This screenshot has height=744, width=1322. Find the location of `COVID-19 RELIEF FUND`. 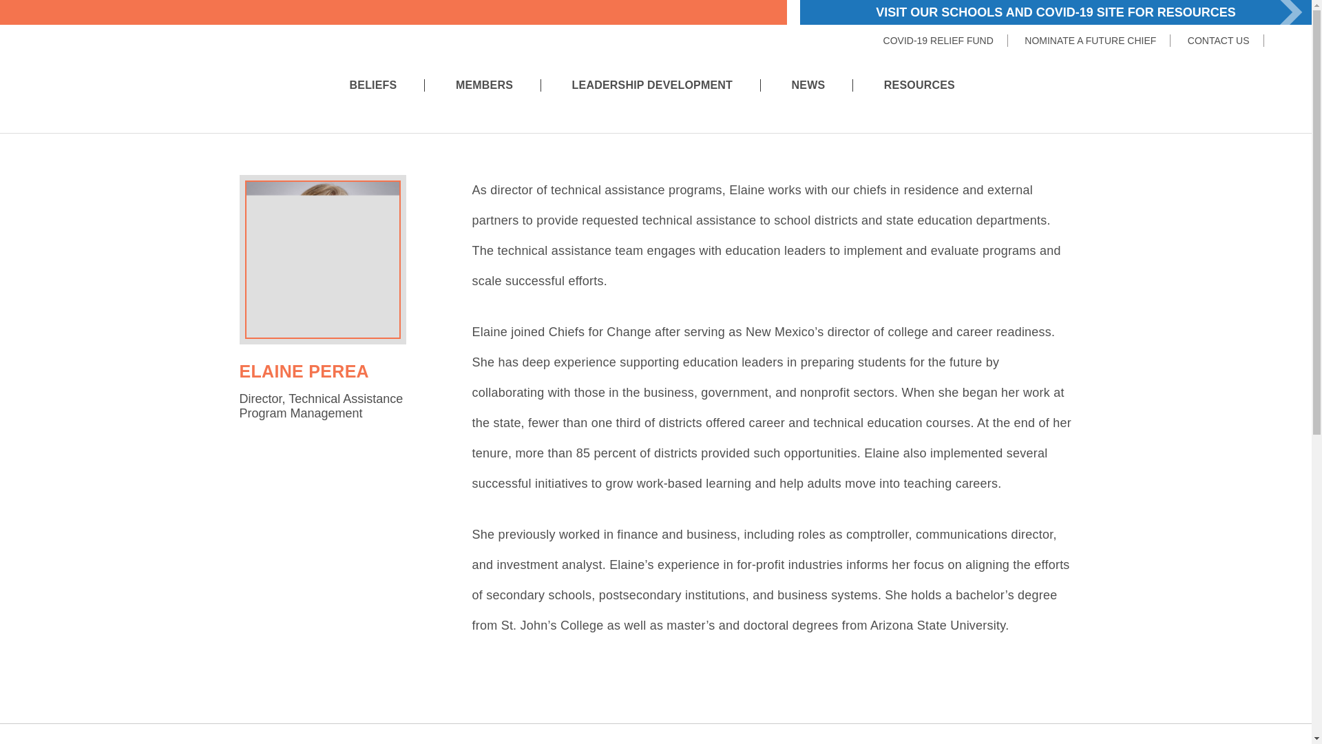

COVID-19 RELIEF FUND is located at coordinates (938, 40).